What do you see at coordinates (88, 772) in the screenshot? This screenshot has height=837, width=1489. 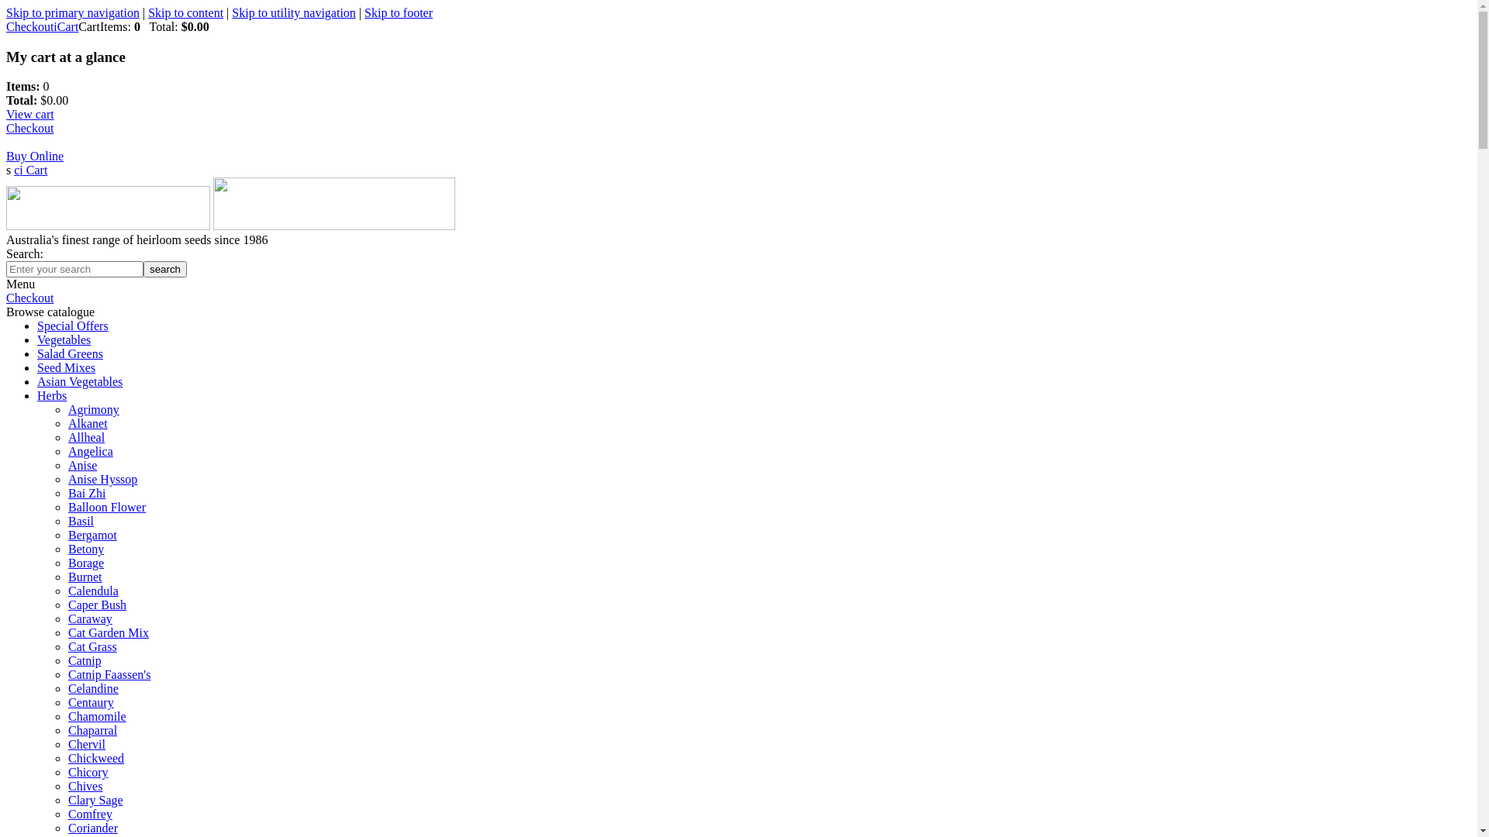 I see `Chicory` at bounding box center [88, 772].